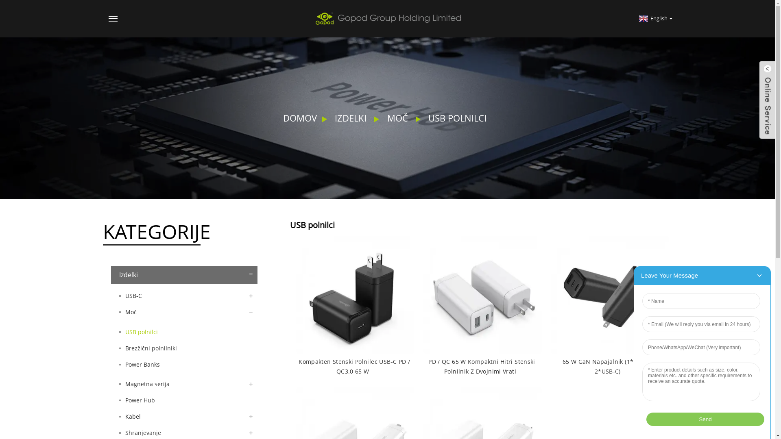 This screenshot has height=439, width=781. Describe the element at coordinates (184, 384) in the screenshot. I see `Magnetna serija` at that location.